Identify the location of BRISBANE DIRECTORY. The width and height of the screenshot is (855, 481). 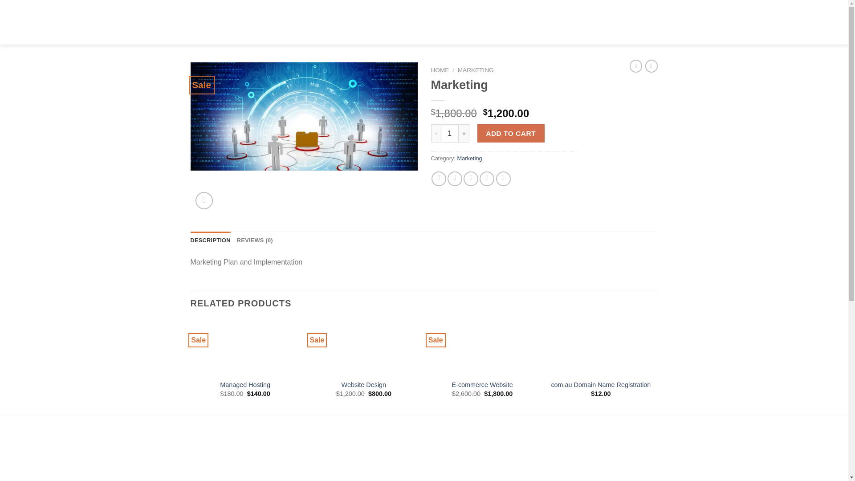
(440, 22).